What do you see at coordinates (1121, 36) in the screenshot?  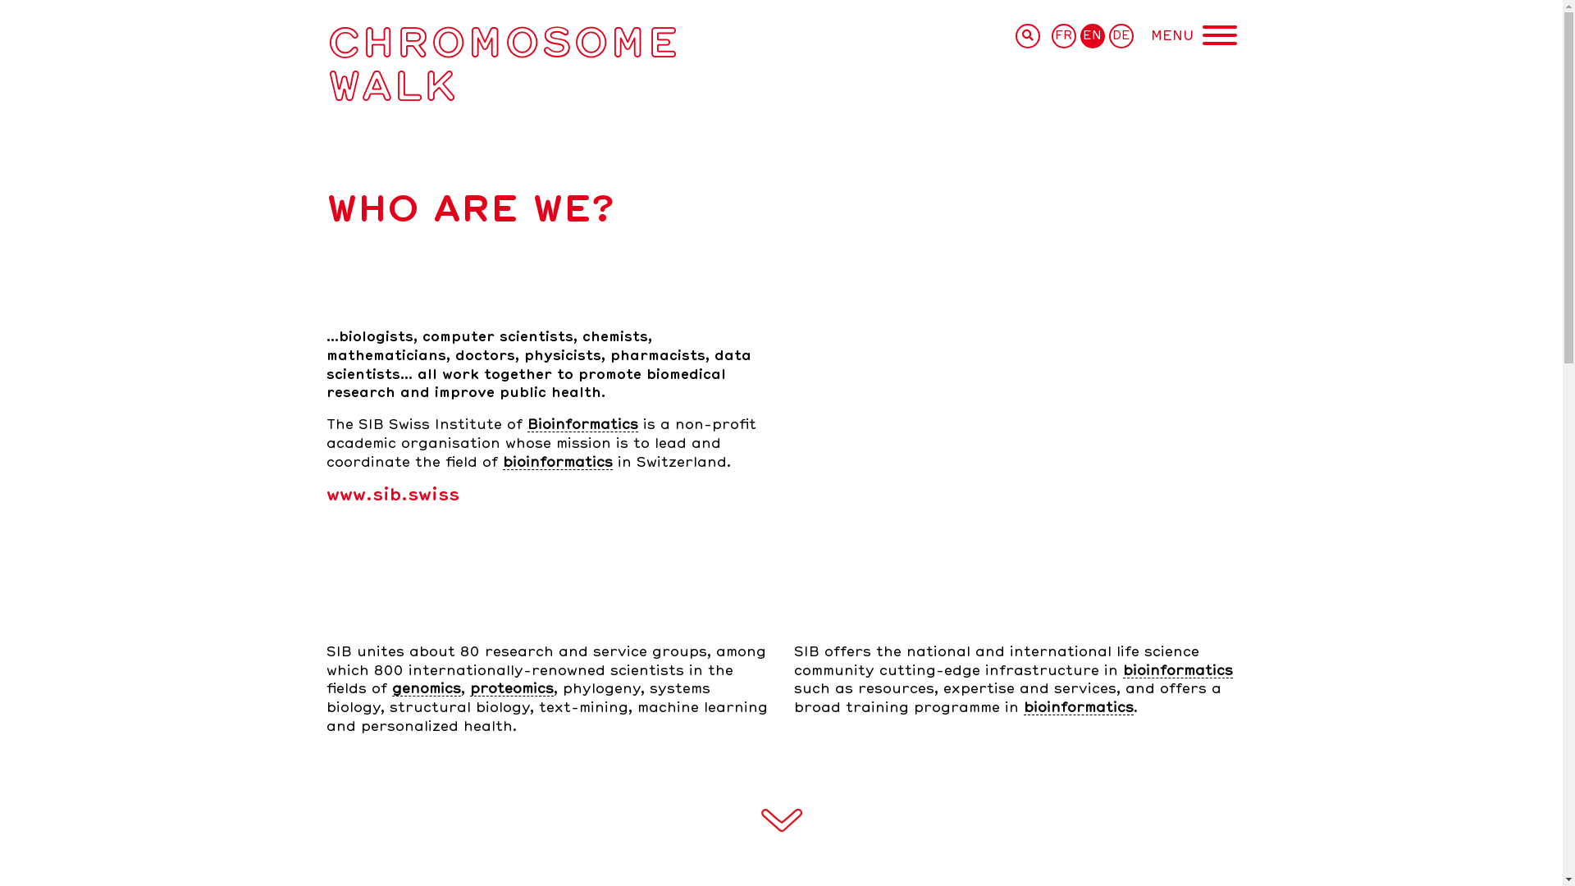 I see `DE` at bounding box center [1121, 36].